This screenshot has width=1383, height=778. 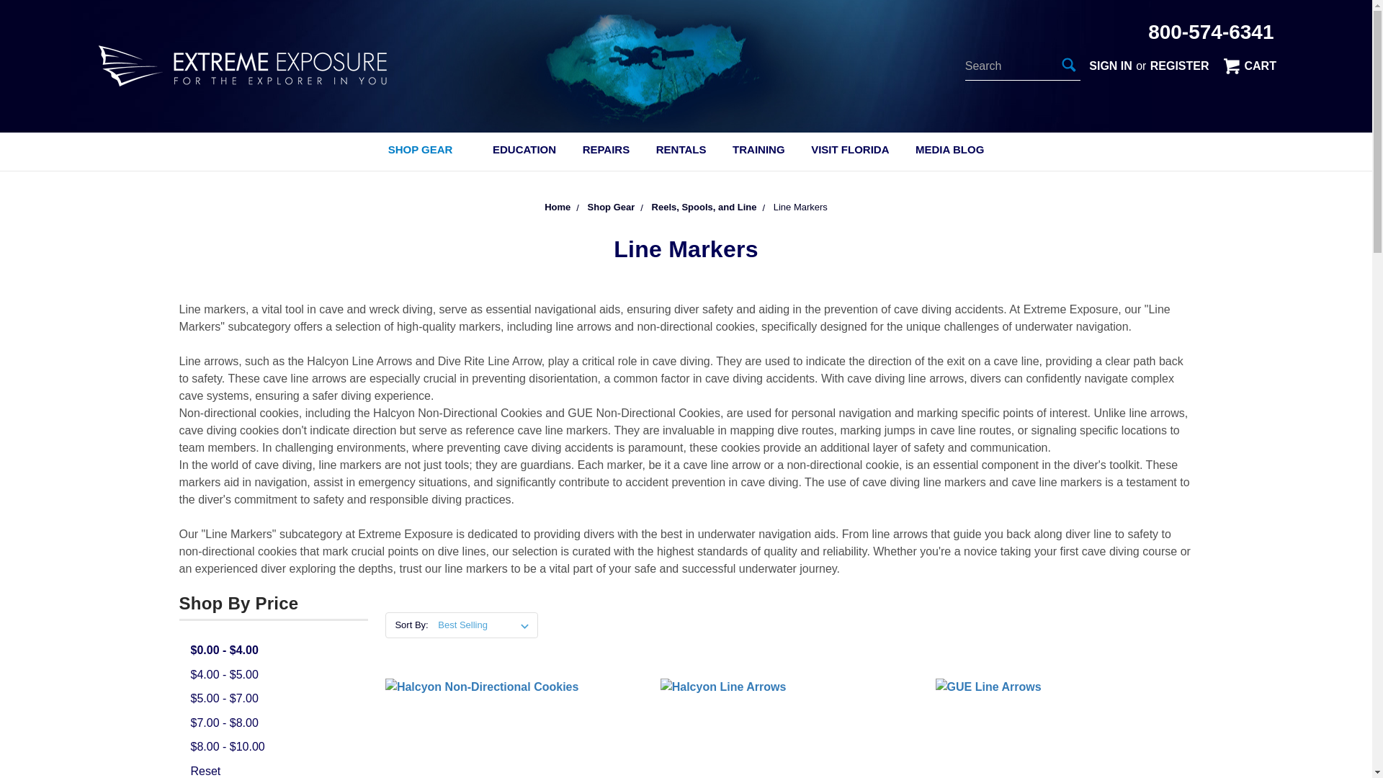 What do you see at coordinates (1069, 63) in the screenshot?
I see `submit` at bounding box center [1069, 63].